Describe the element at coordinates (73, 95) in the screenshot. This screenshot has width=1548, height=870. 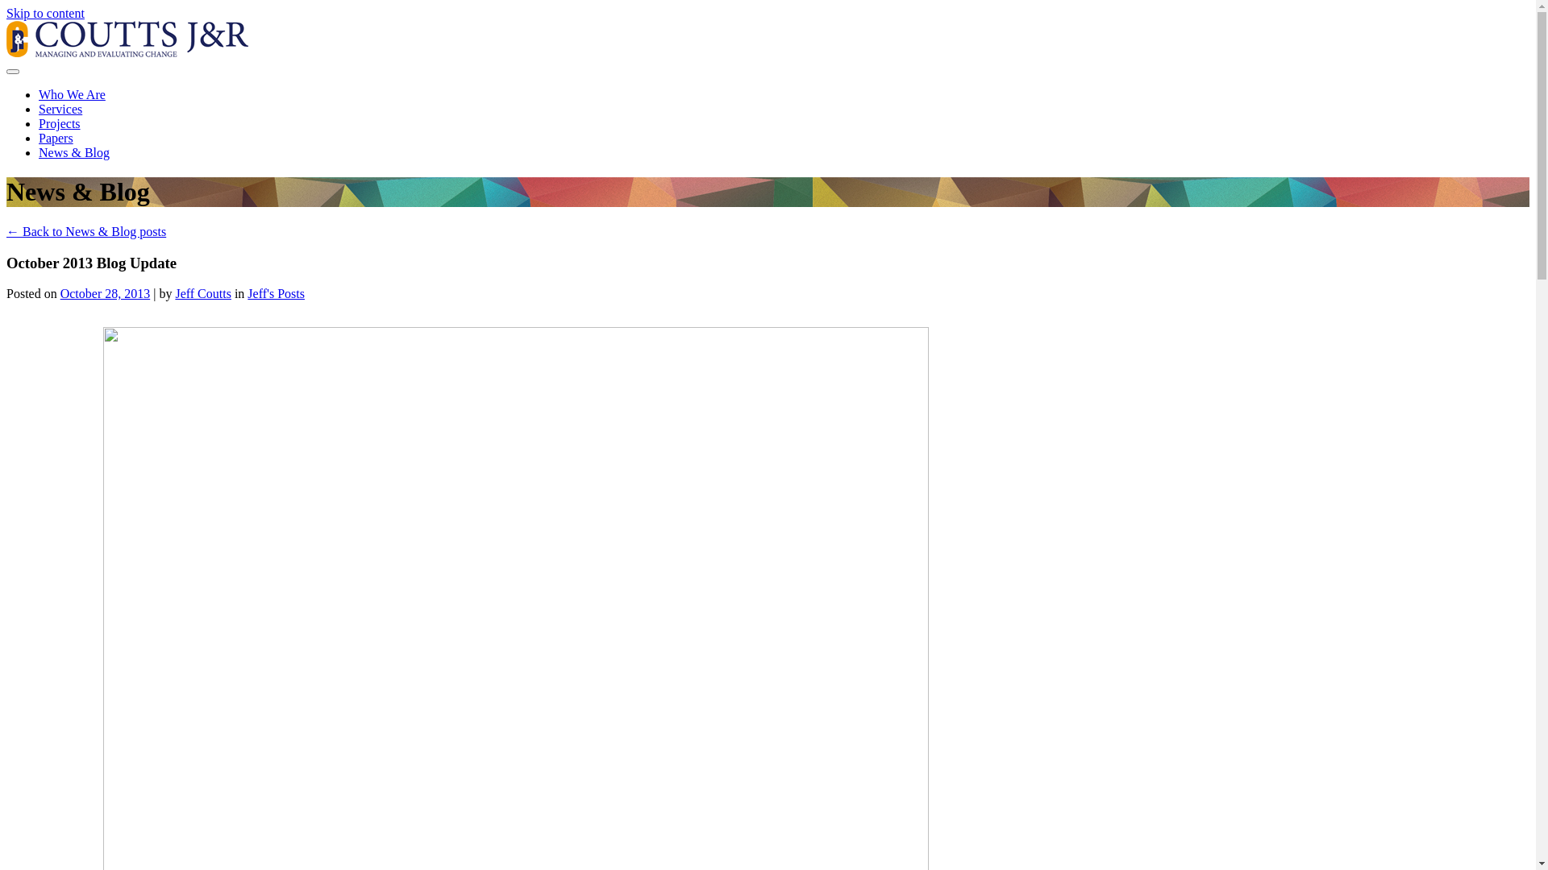
I see `Who We Are` at that location.